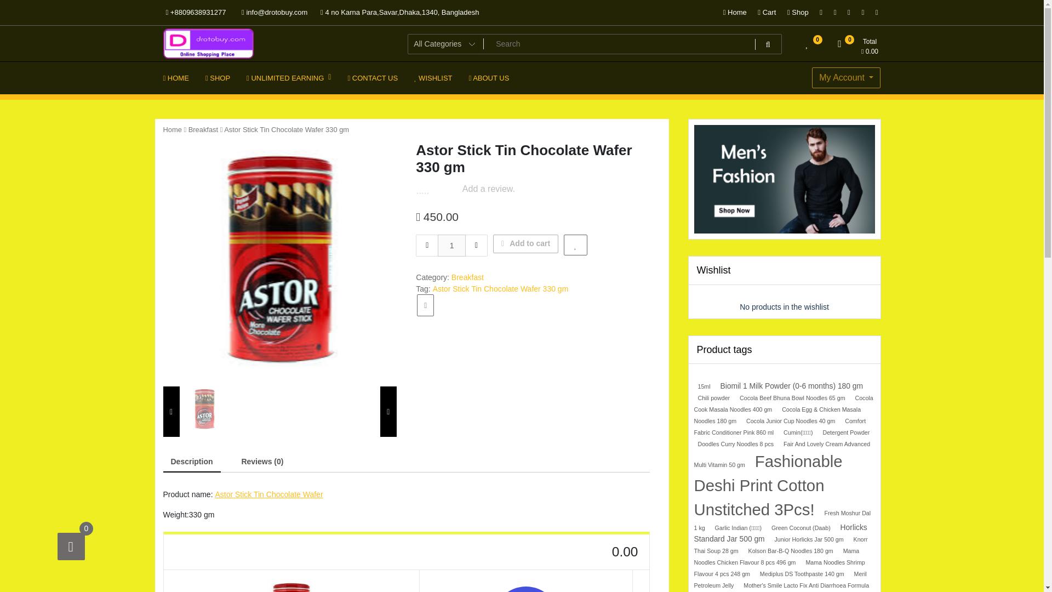 The height and width of the screenshot is (592, 1052). I want to click on HOME, so click(175, 78).